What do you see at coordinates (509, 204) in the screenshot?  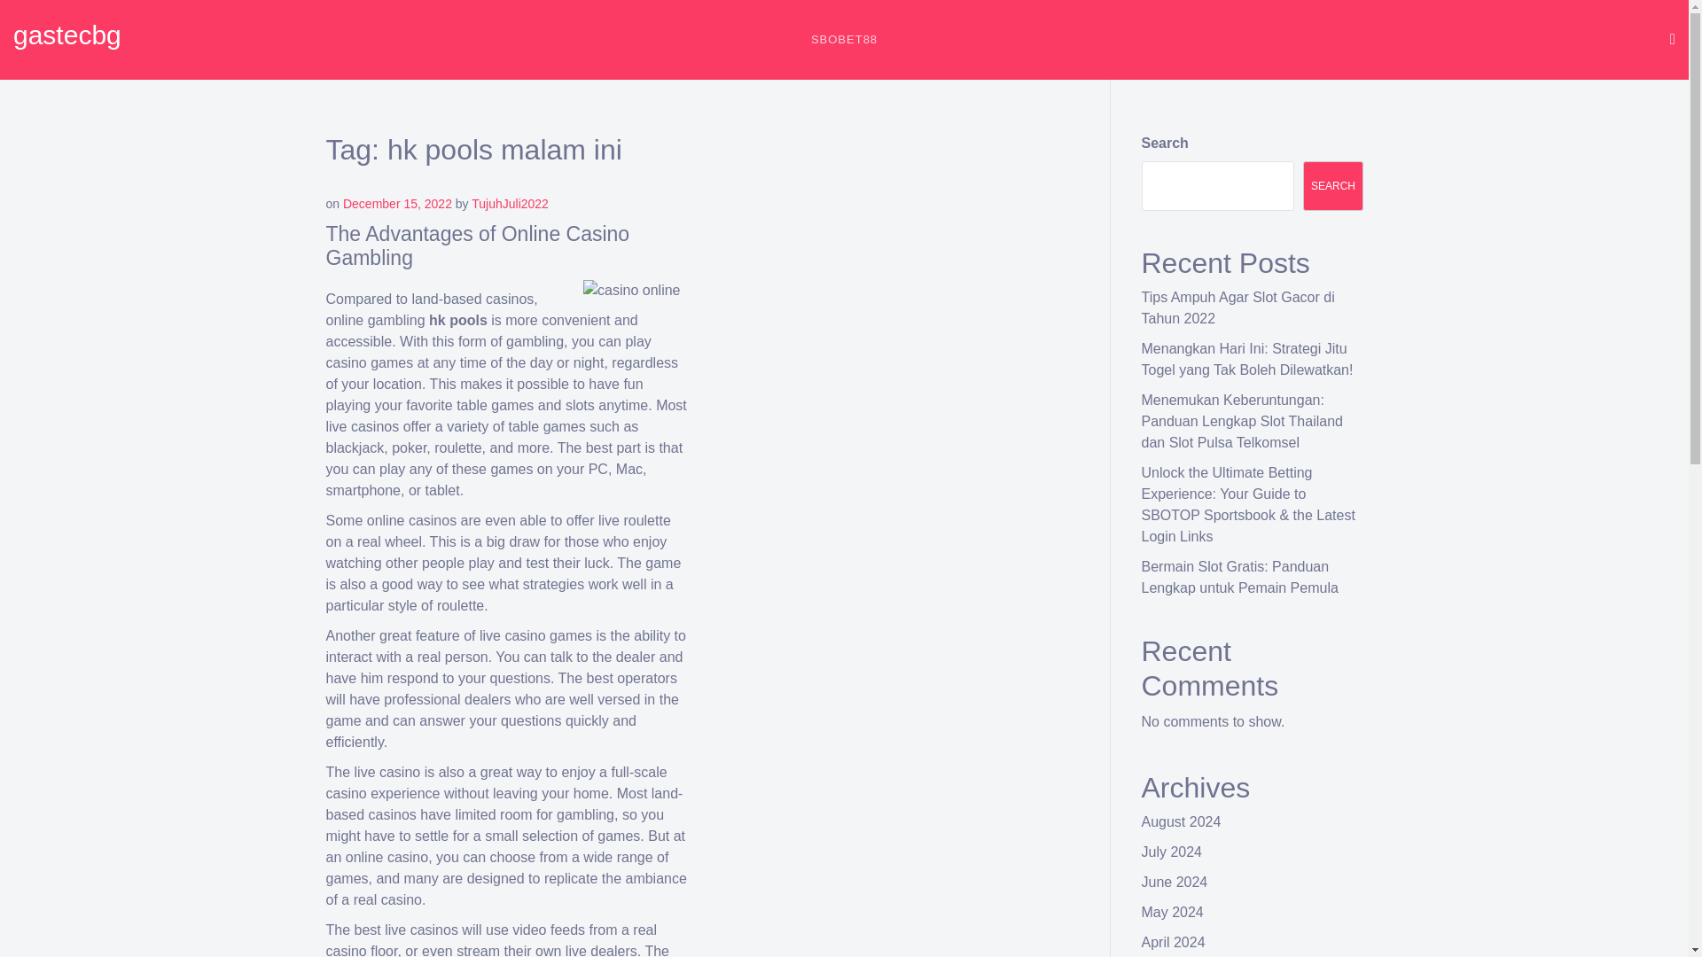 I see `TujuhJuli2022` at bounding box center [509, 204].